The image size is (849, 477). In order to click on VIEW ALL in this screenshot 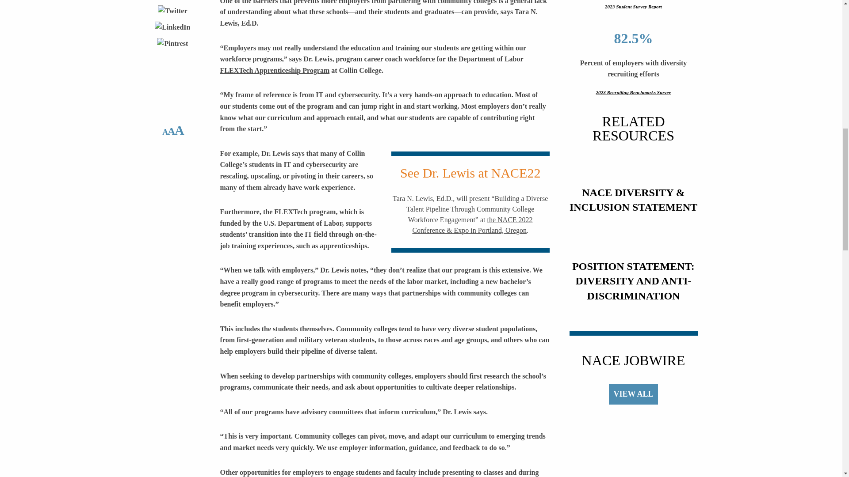, I will do `click(633, 394)`.